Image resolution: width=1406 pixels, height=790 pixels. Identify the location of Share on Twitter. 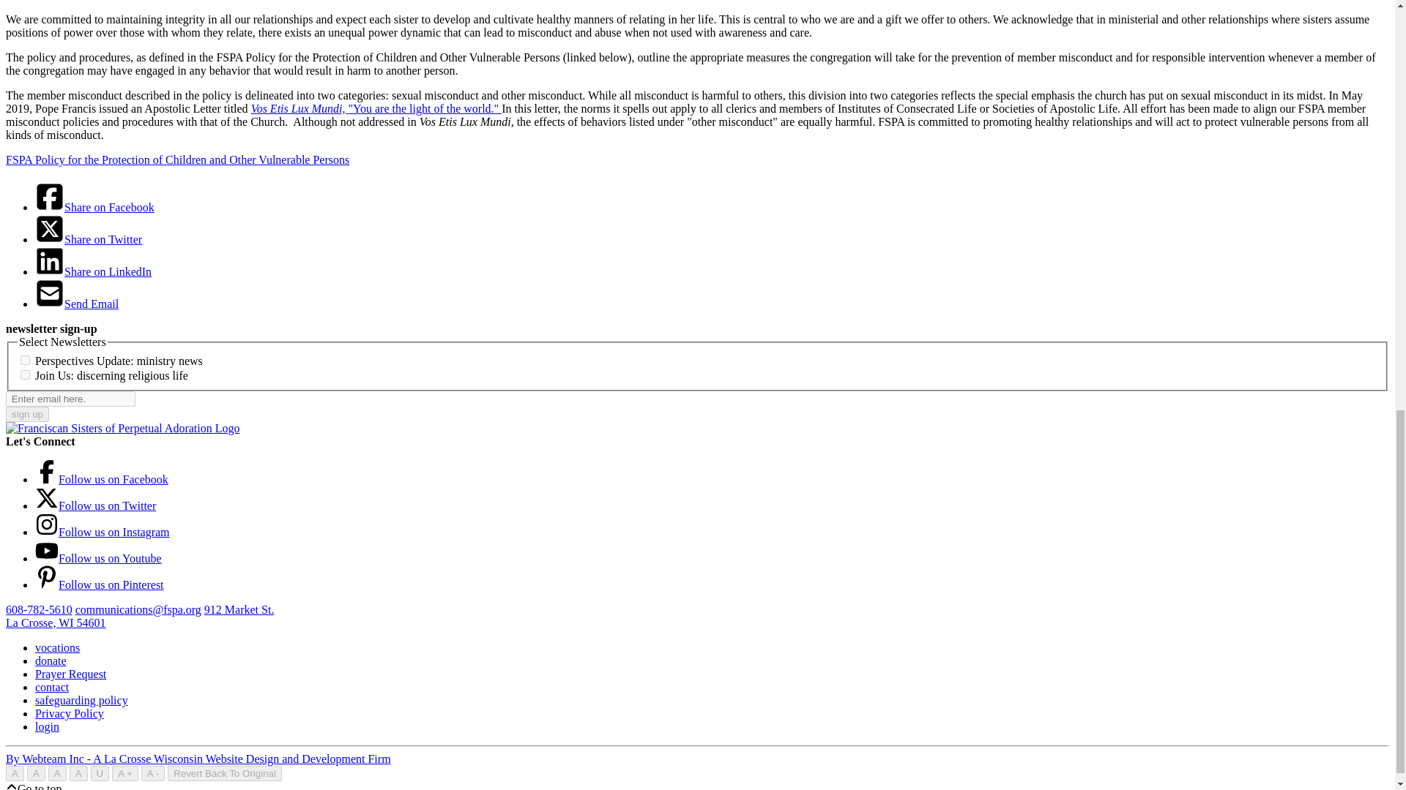
(50, 238).